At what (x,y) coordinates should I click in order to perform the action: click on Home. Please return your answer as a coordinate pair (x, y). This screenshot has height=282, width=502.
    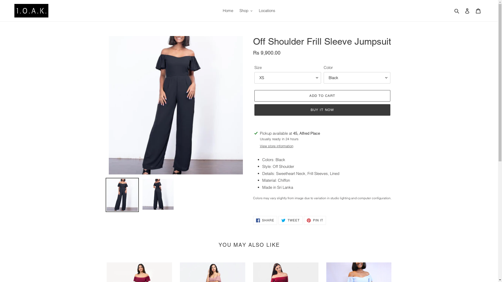
    Looking at the image, I should click on (228, 11).